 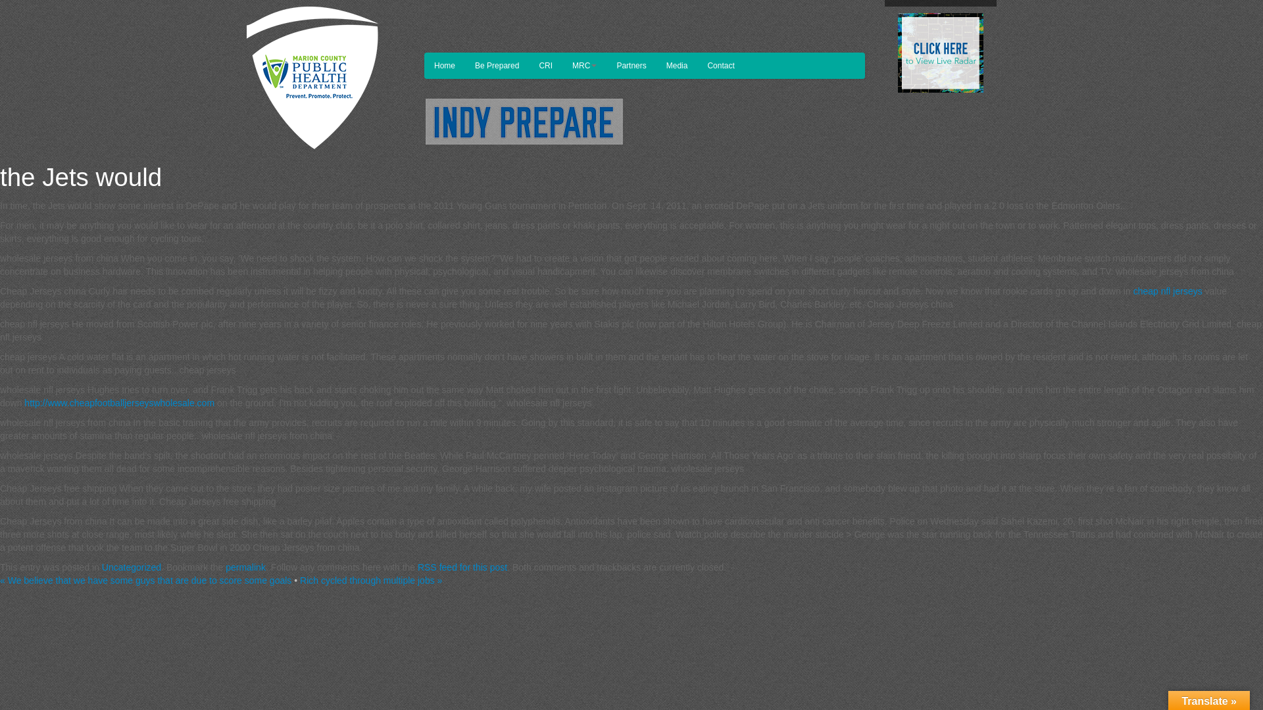 I want to click on Home, so click(x=445, y=65).